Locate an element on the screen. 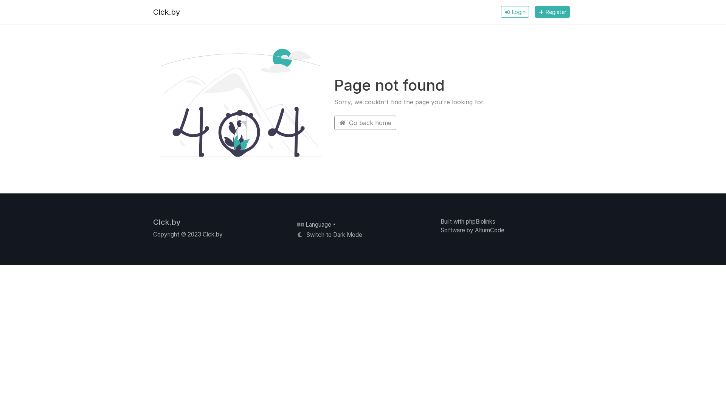 The image size is (726, 408). Login is located at coordinates (515, 12).